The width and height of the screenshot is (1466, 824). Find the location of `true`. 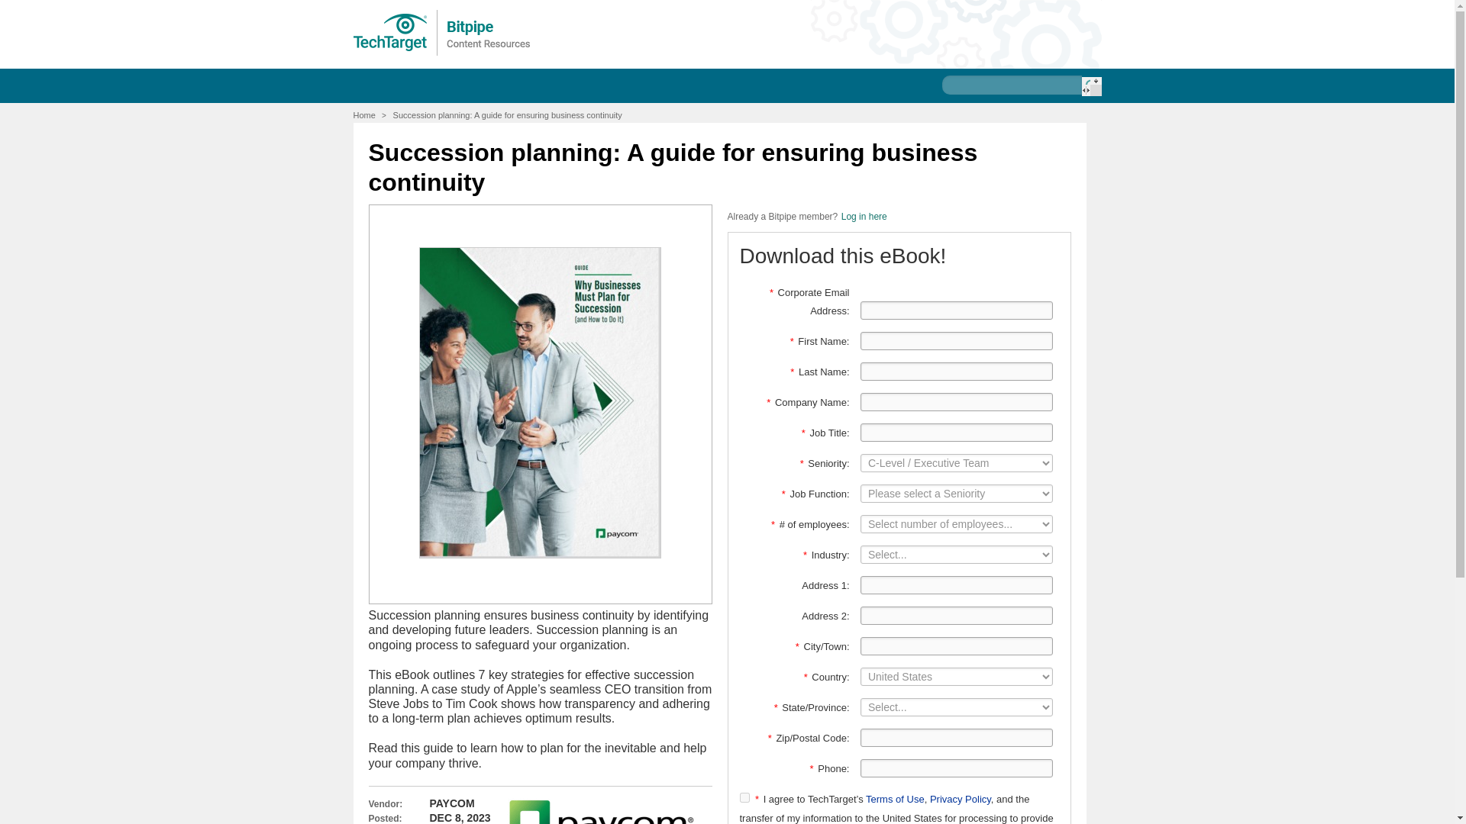

true is located at coordinates (744, 797).